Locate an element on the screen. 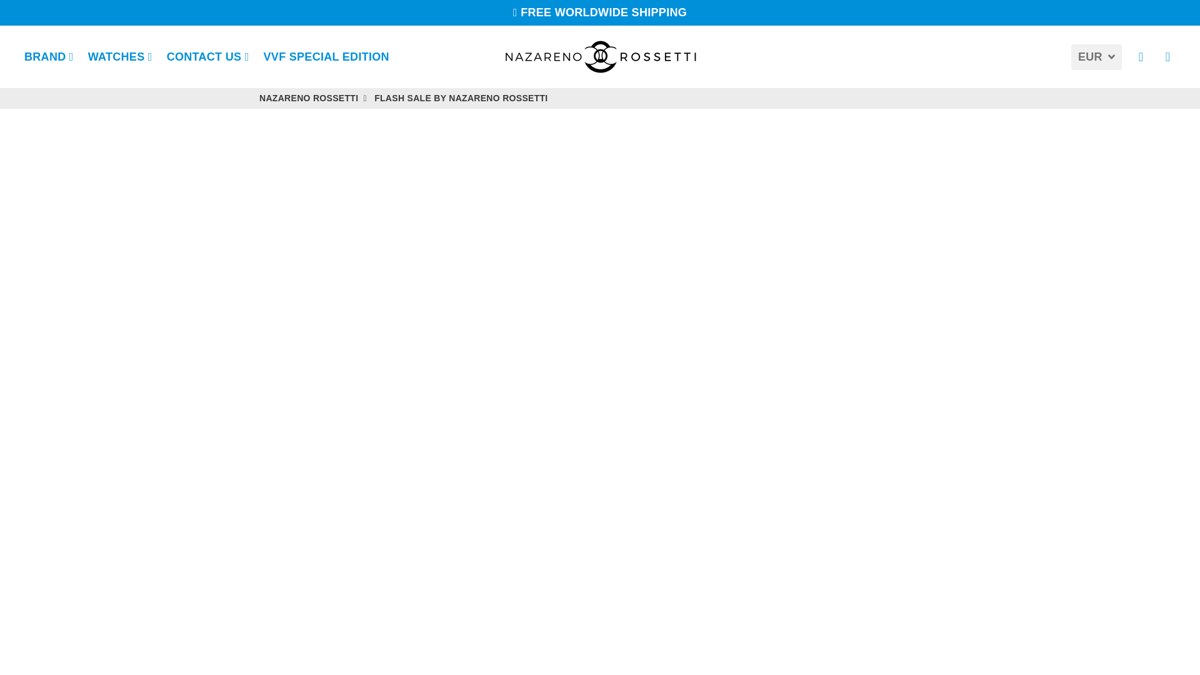 The image size is (1200, 675). CONTACT US is located at coordinates (207, 57).